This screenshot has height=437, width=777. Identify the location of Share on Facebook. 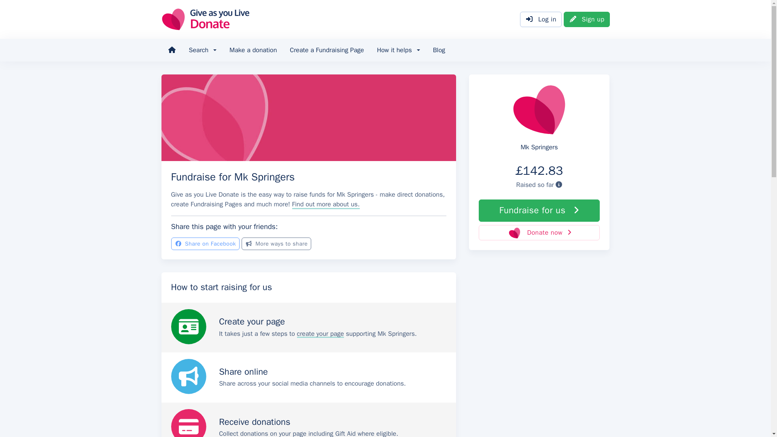
(205, 244).